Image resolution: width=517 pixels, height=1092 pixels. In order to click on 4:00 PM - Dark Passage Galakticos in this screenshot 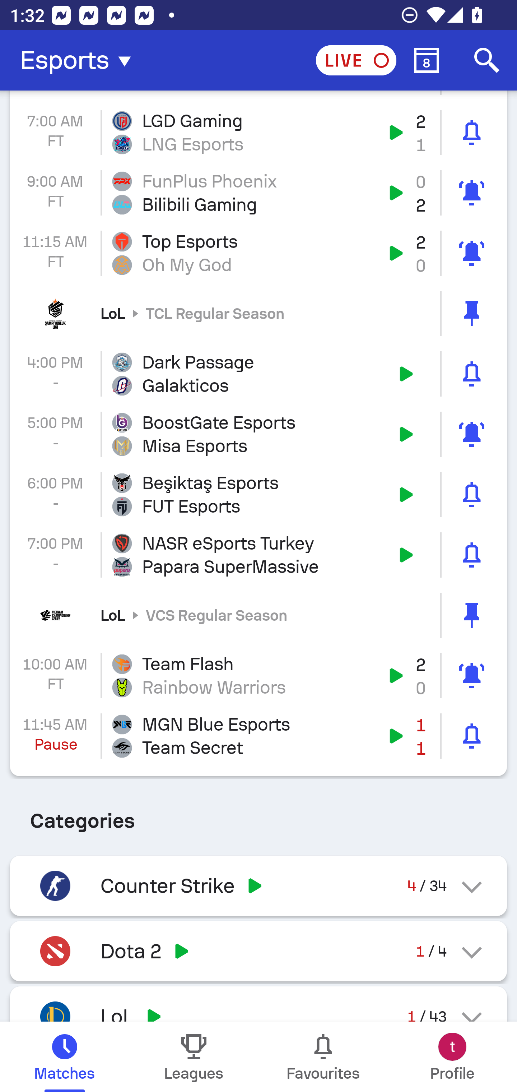, I will do `click(258, 374)`.